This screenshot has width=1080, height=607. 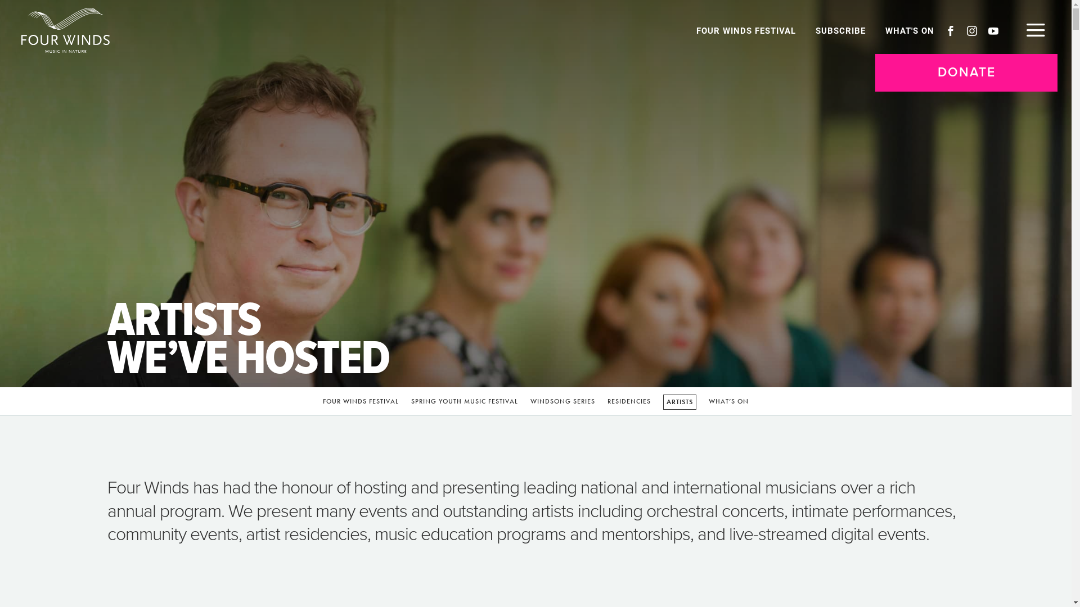 I want to click on WINDSONG SERIES, so click(x=562, y=404).